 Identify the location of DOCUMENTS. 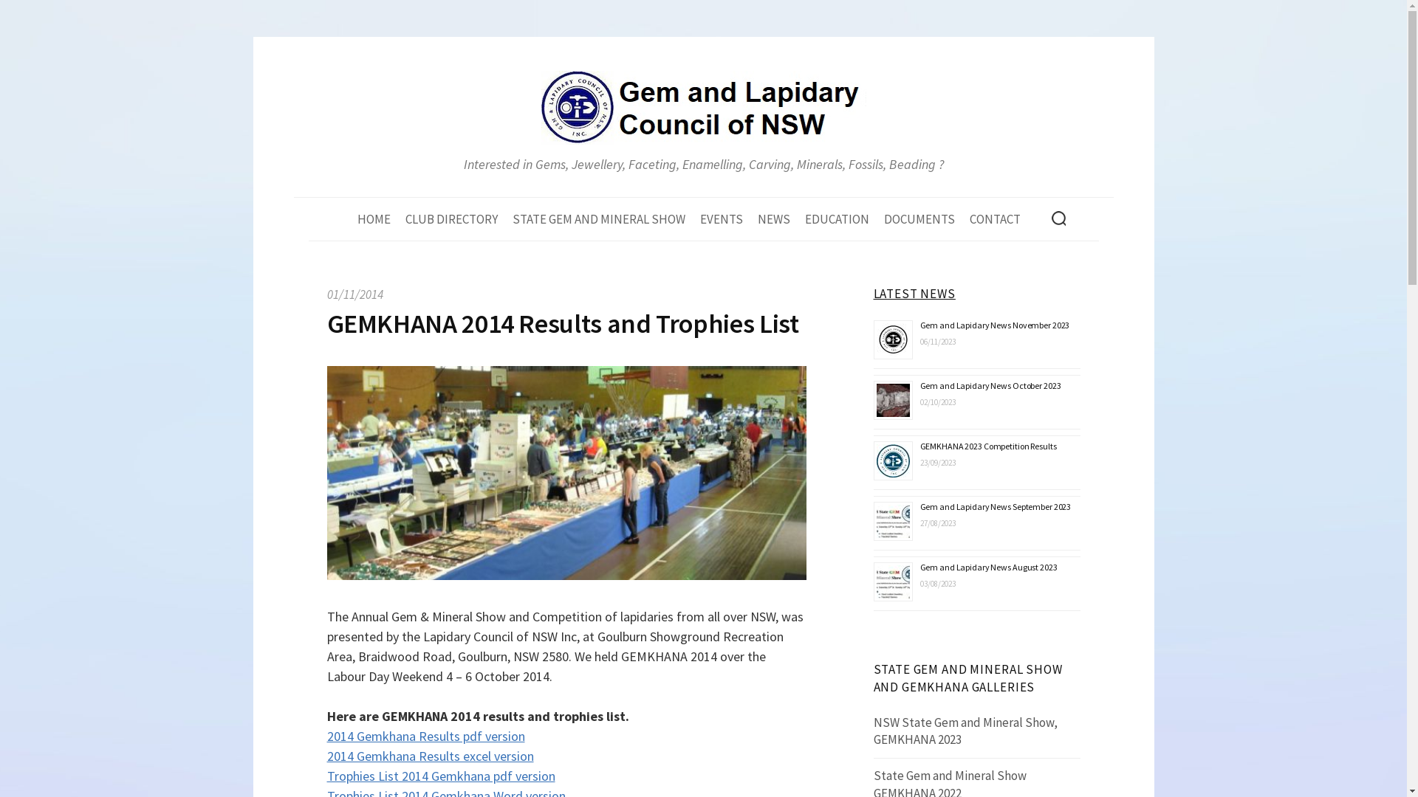
(919, 219).